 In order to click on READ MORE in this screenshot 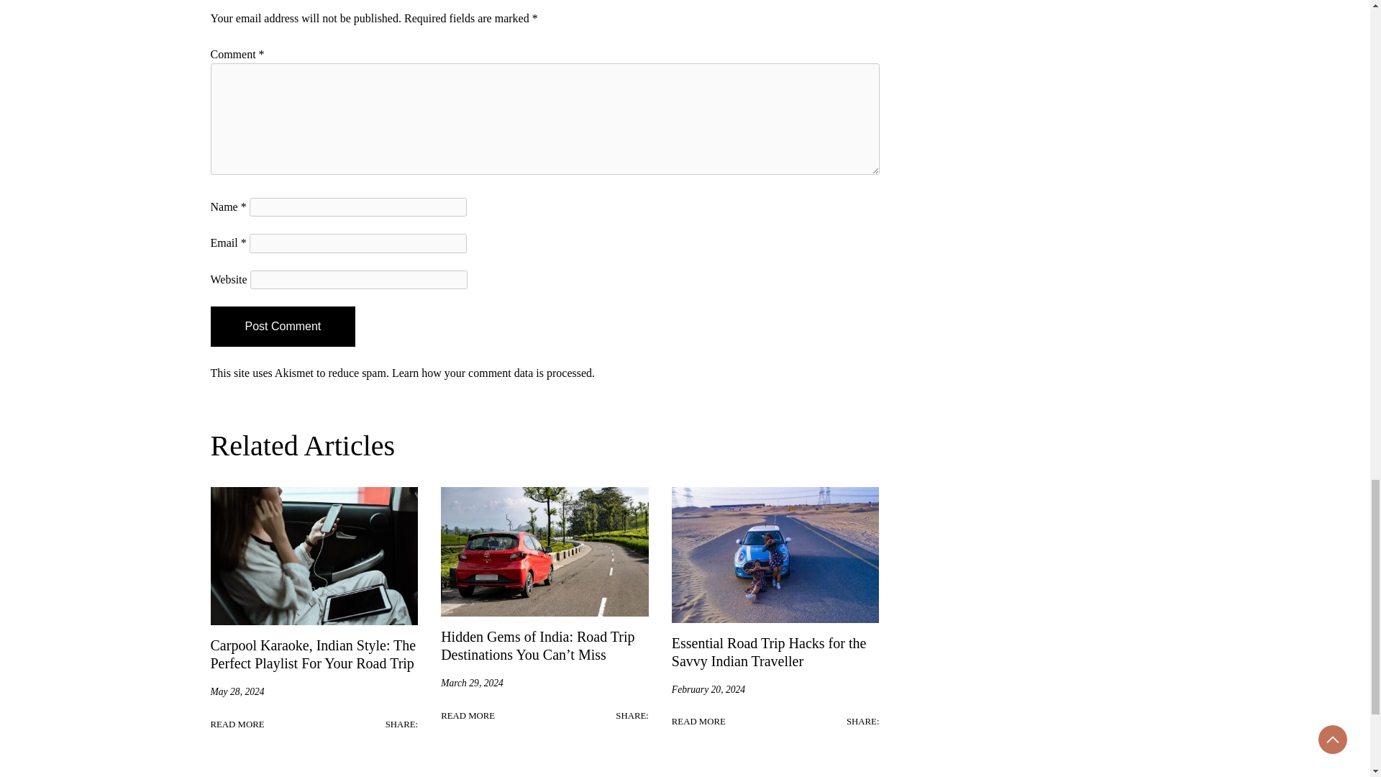, I will do `click(236, 724)`.